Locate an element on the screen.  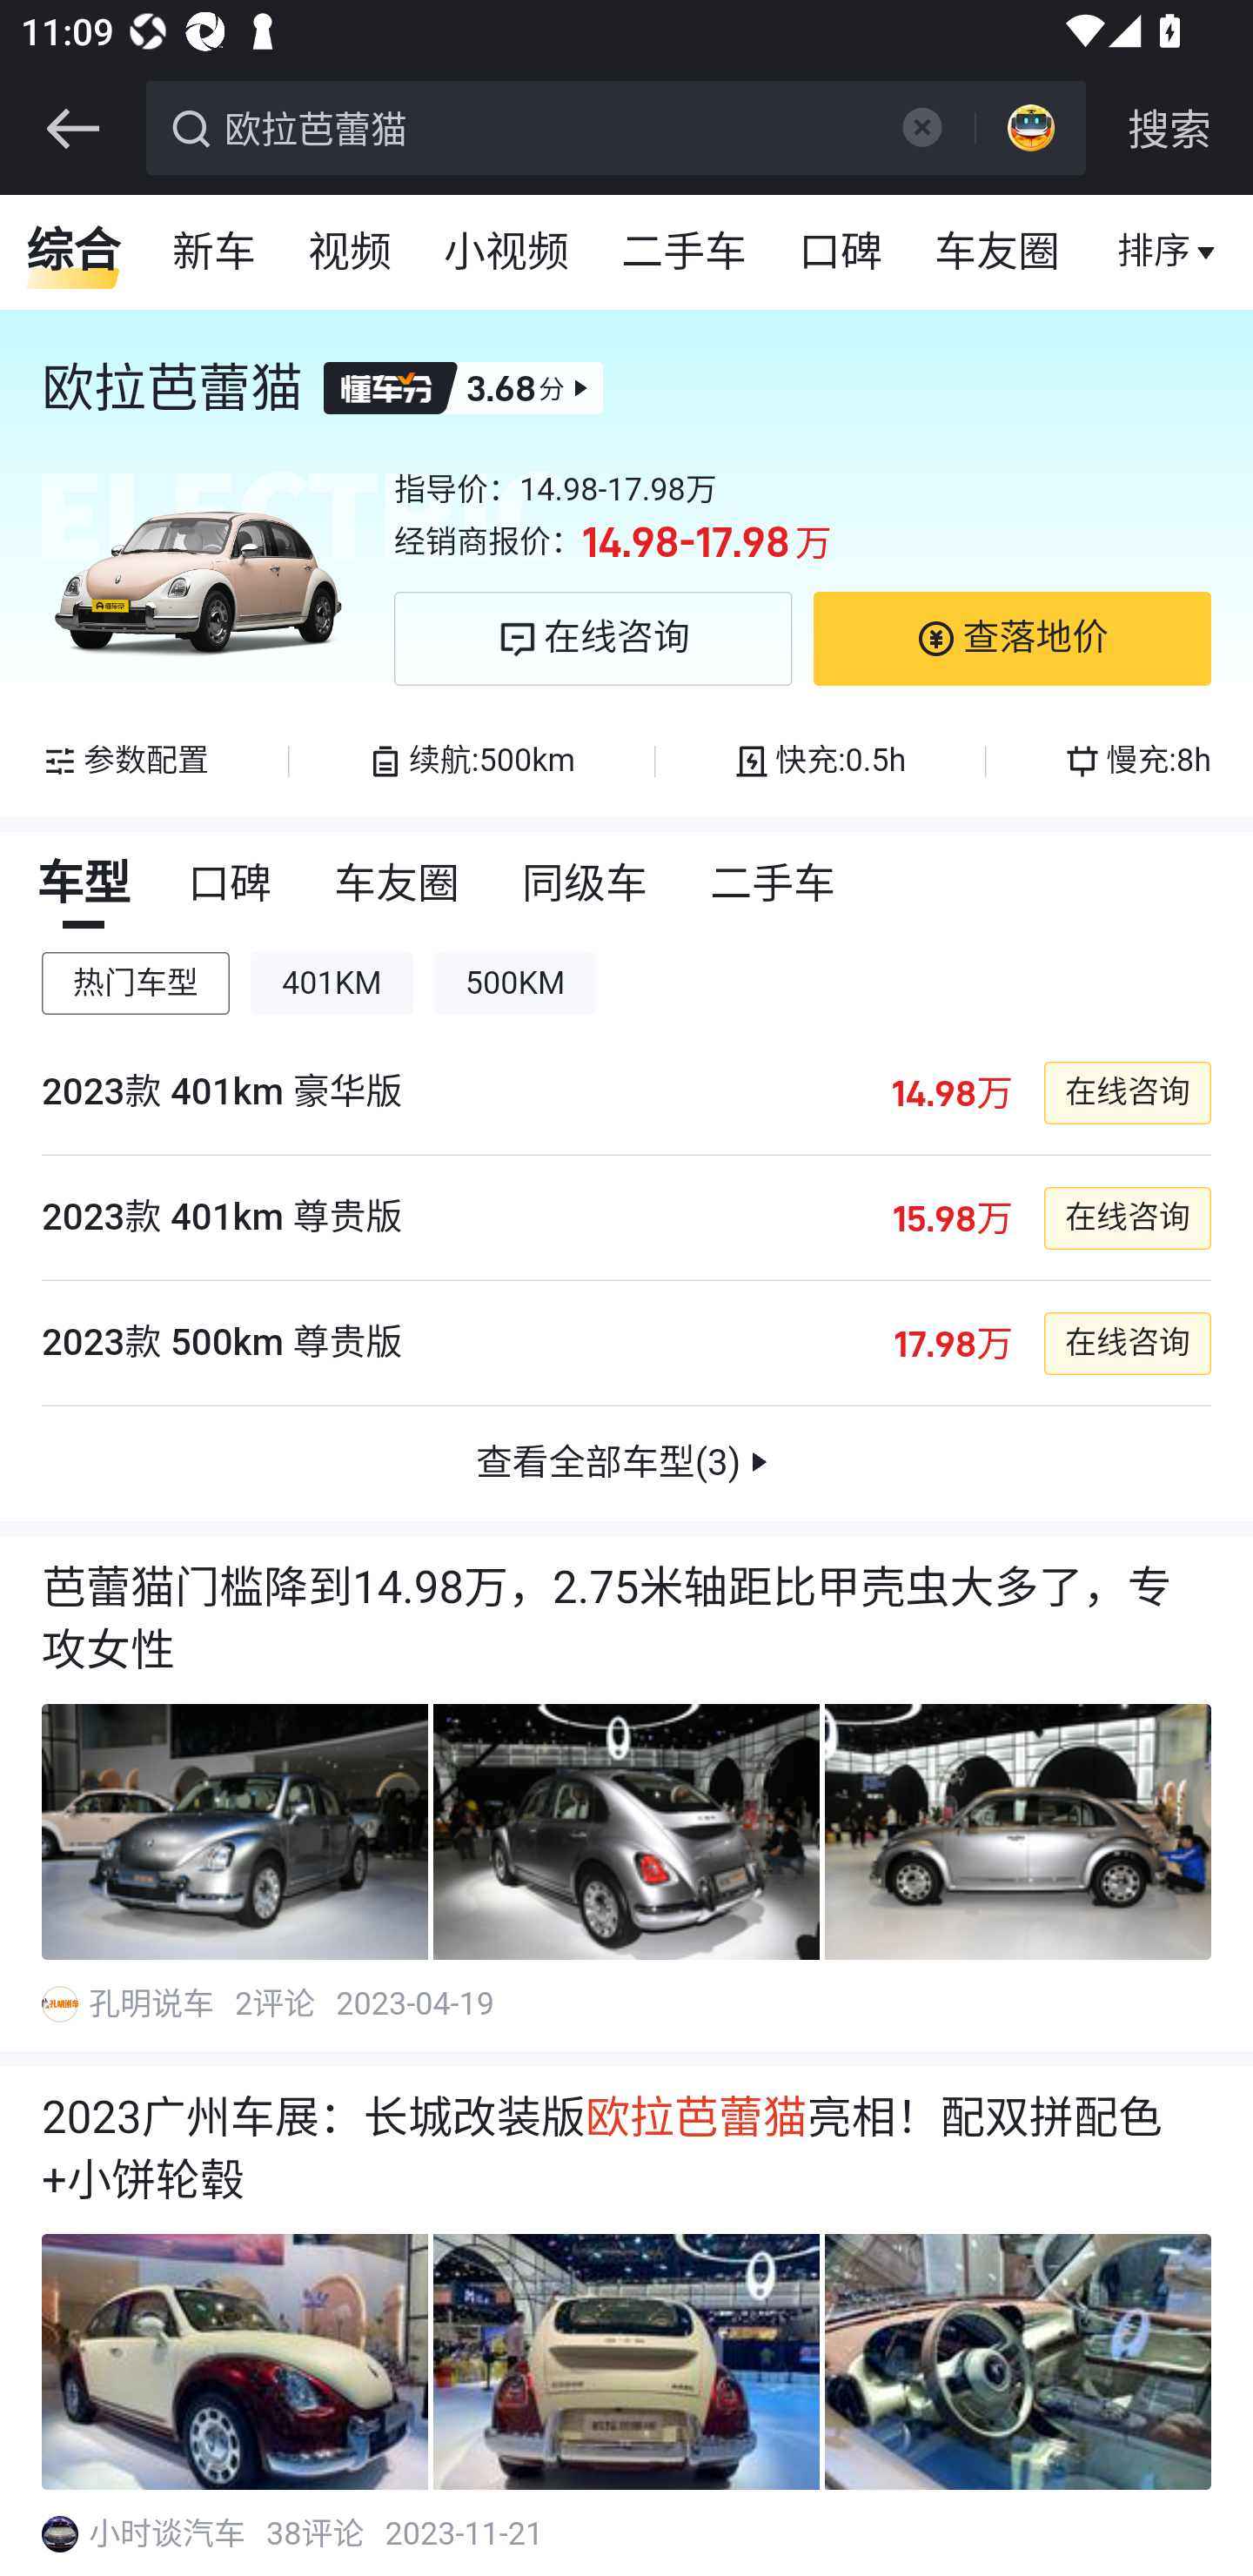
15.98万 is located at coordinates (950, 1218).